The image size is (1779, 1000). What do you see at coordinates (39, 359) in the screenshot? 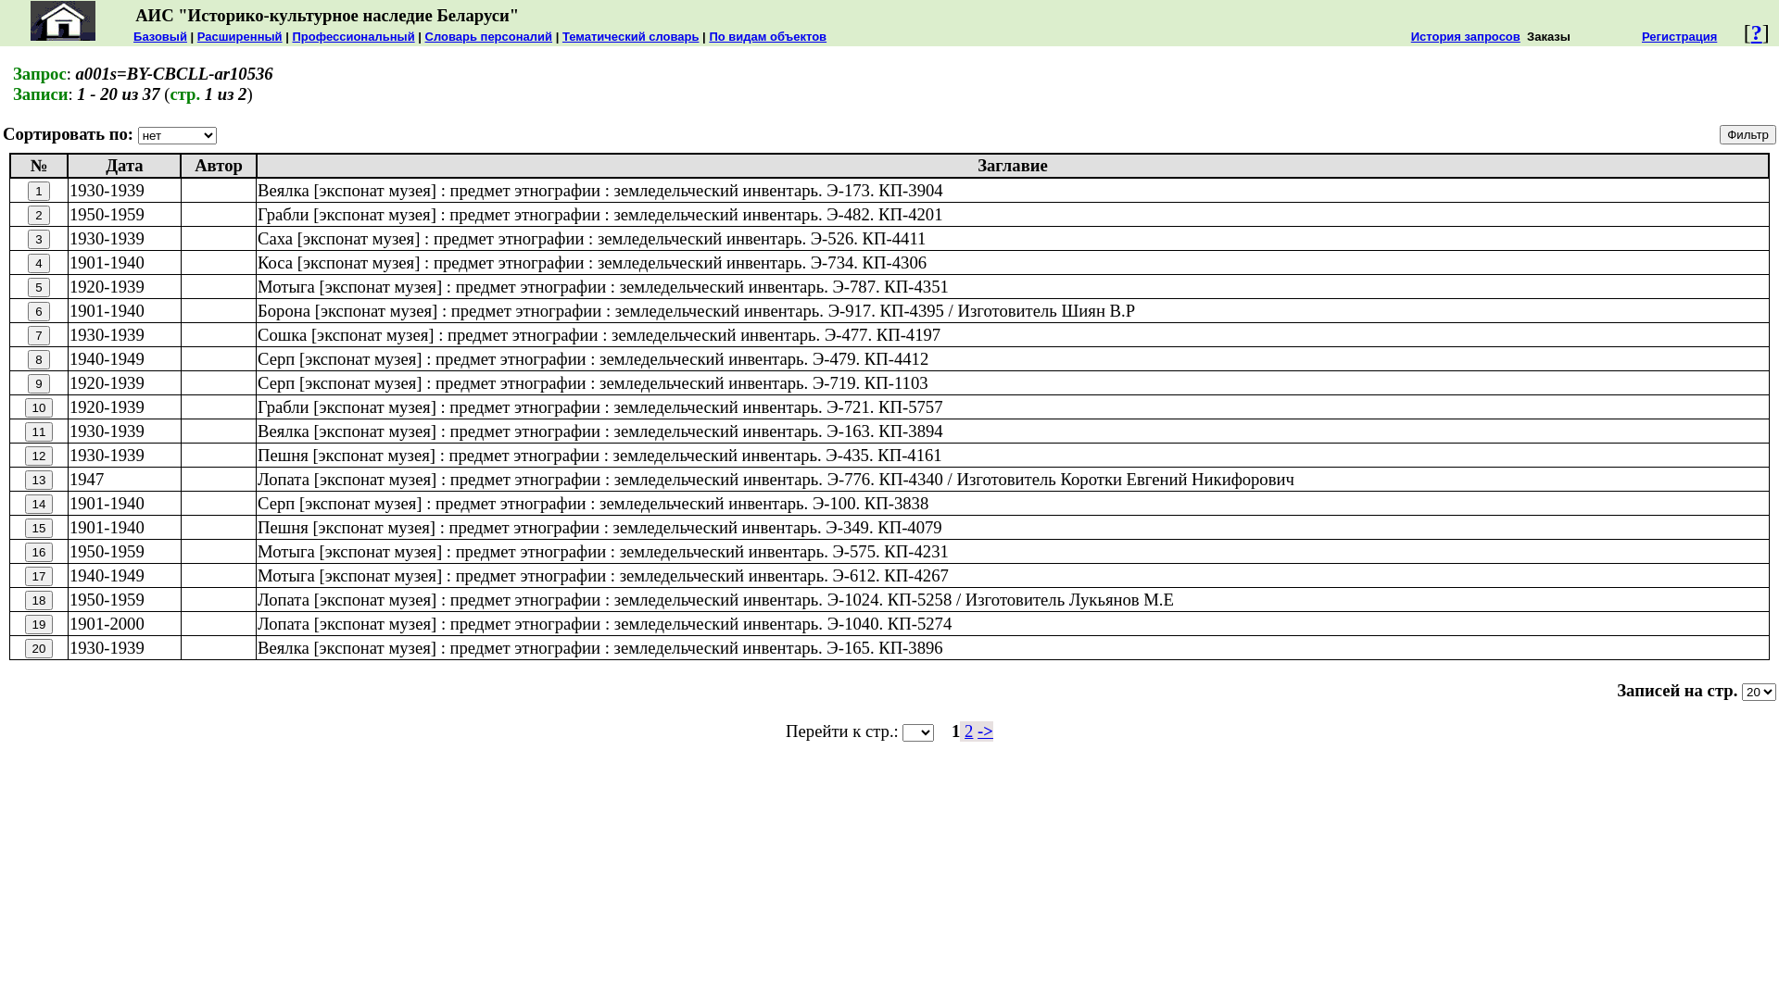
I see `8` at bounding box center [39, 359].